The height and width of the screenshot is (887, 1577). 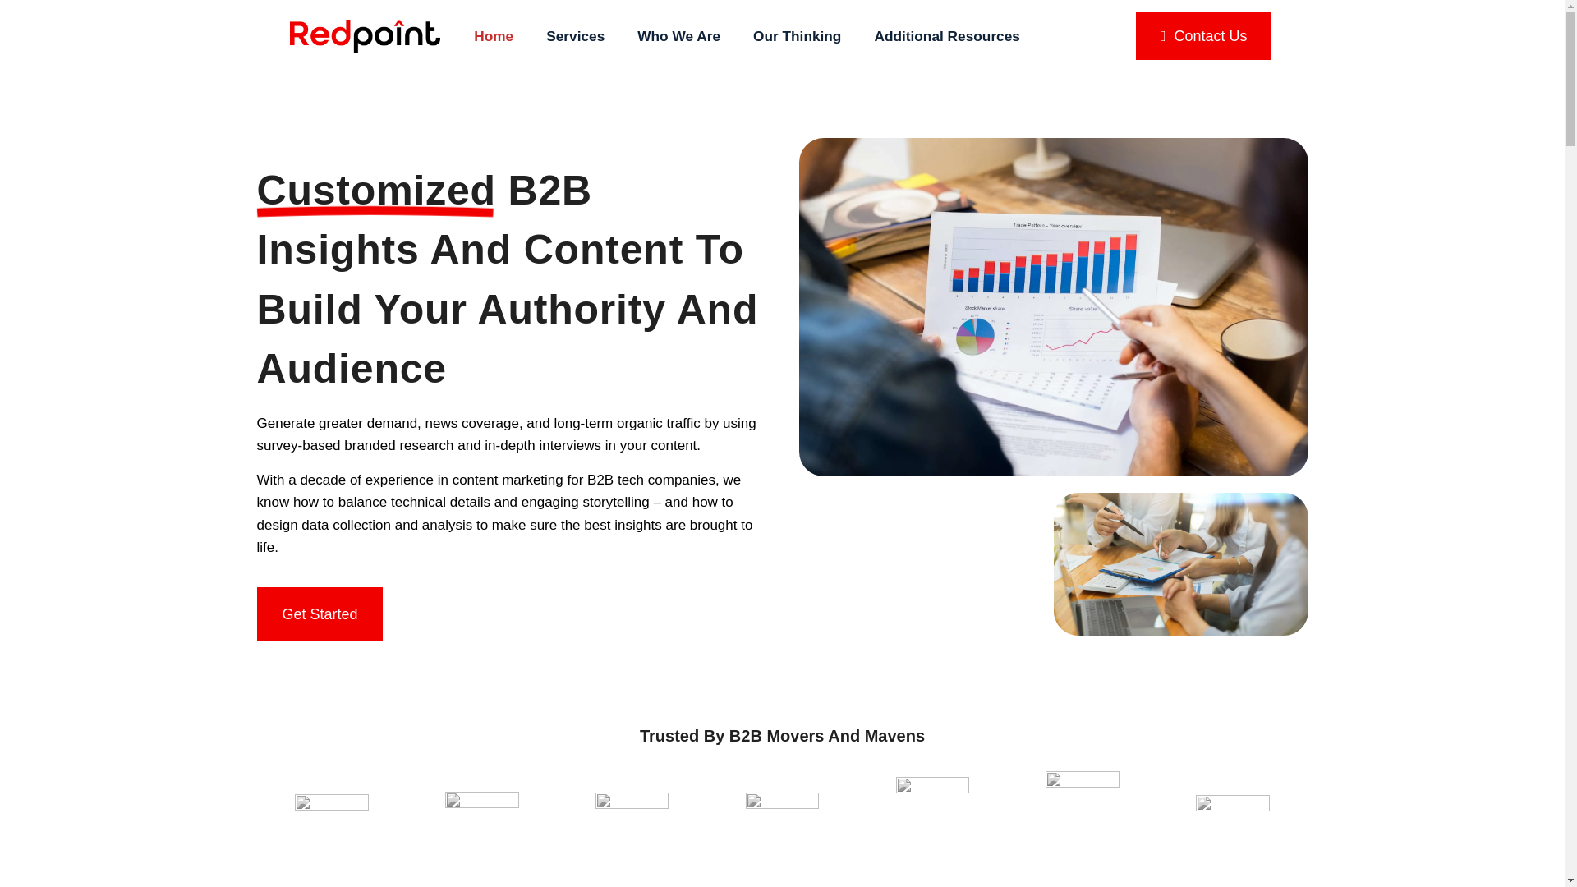 What do you see at coordinates (946, 35) in the screenshot?
I see `Additional Resources` at bounding box center [946, 35].